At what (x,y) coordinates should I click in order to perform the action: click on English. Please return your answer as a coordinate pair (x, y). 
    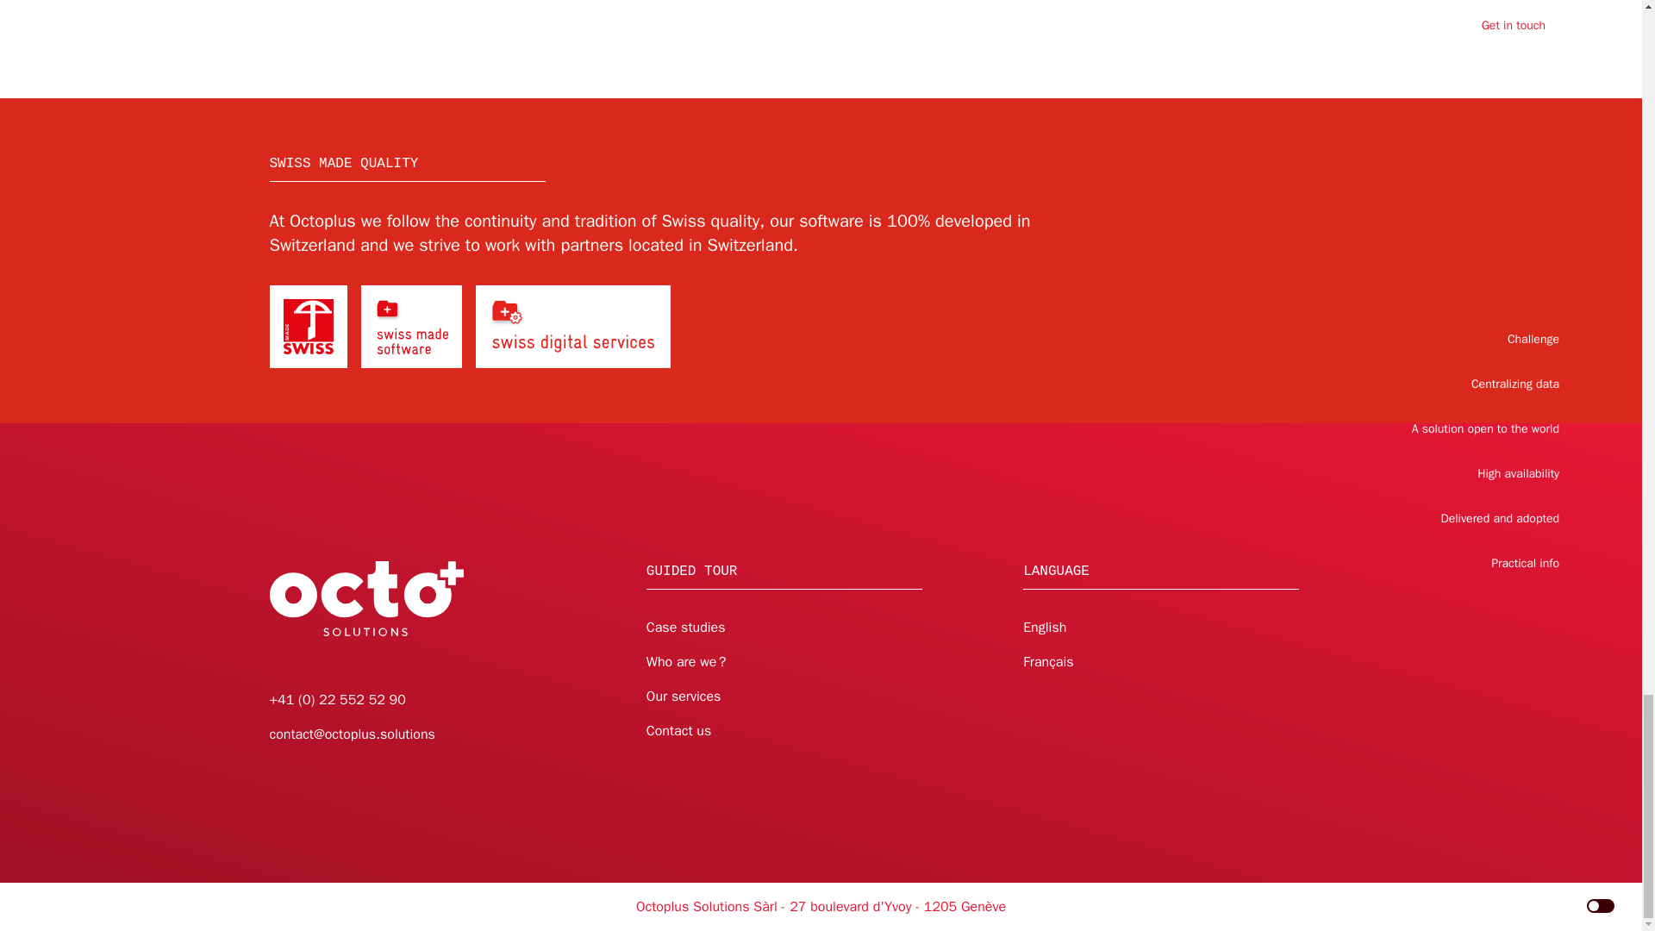
    Looking at the image, I should click on (1044, 628).